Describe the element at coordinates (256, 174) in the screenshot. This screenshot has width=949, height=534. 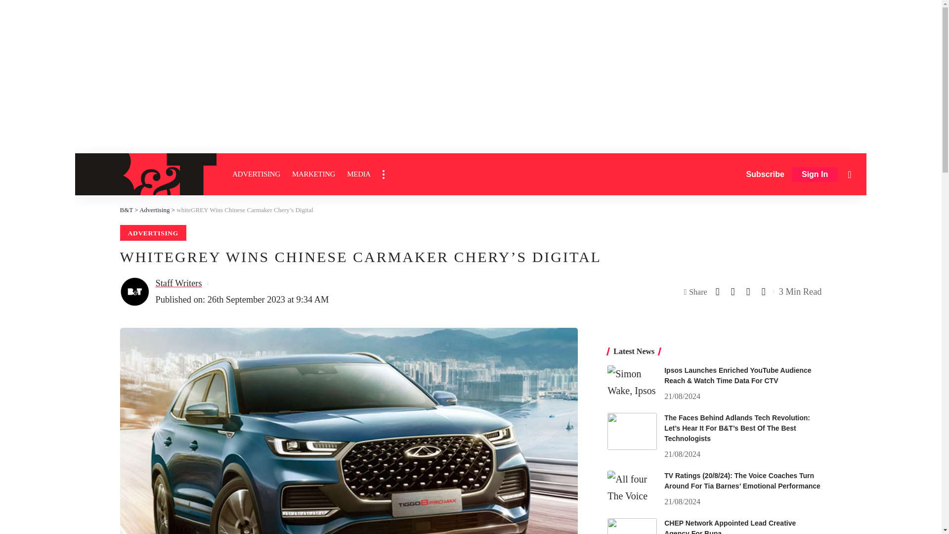
I see `ADVERTISING` at that location.